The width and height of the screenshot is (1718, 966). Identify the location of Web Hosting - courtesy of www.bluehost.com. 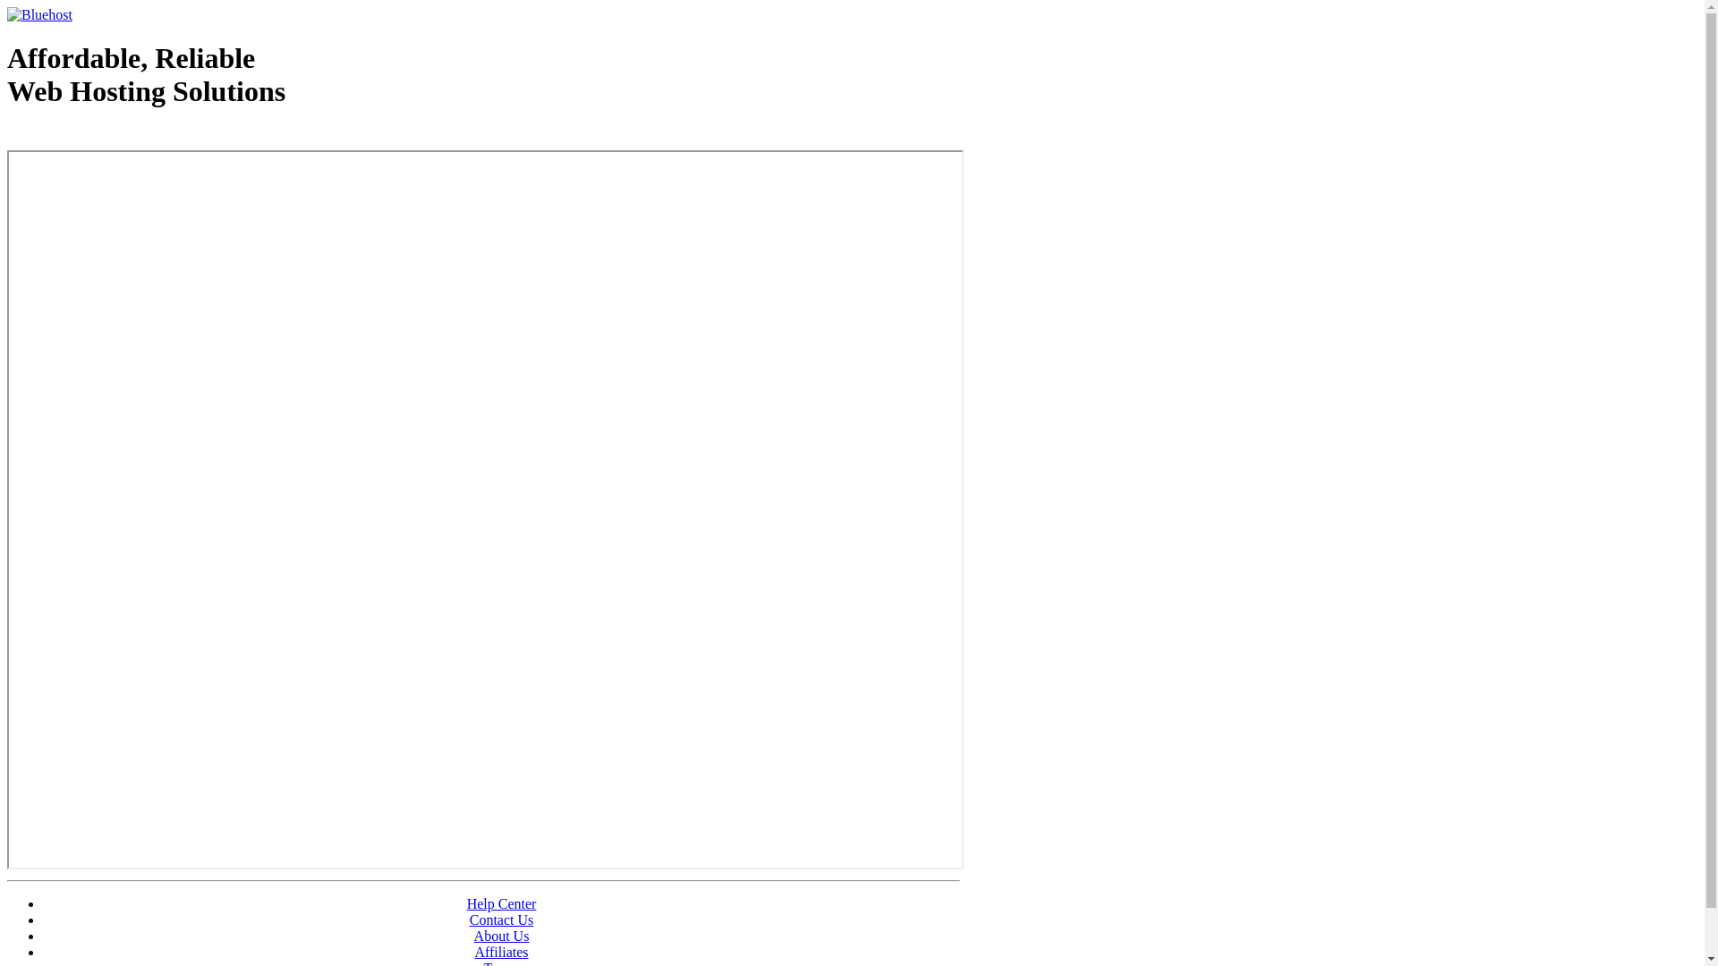
(111, 137).